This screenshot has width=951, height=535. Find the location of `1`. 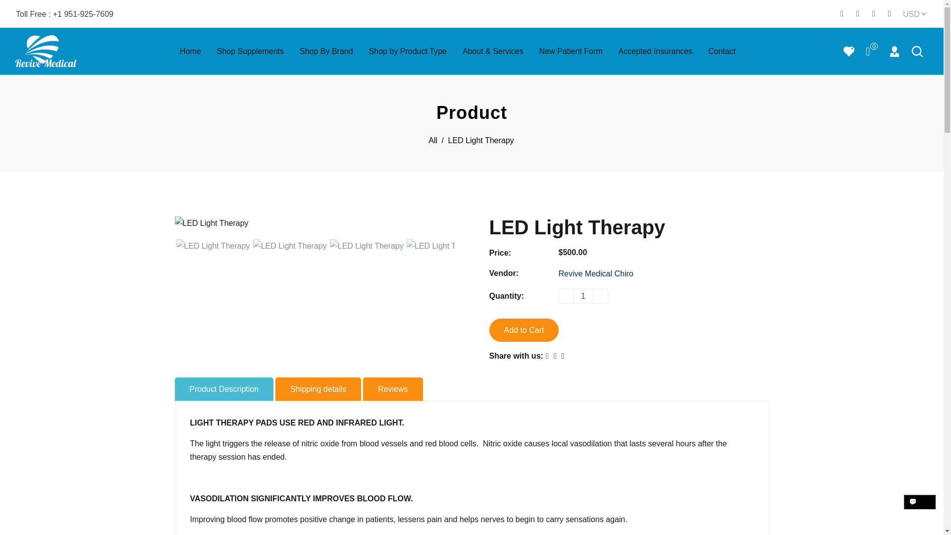

1 is located at coordinates (583, 296).